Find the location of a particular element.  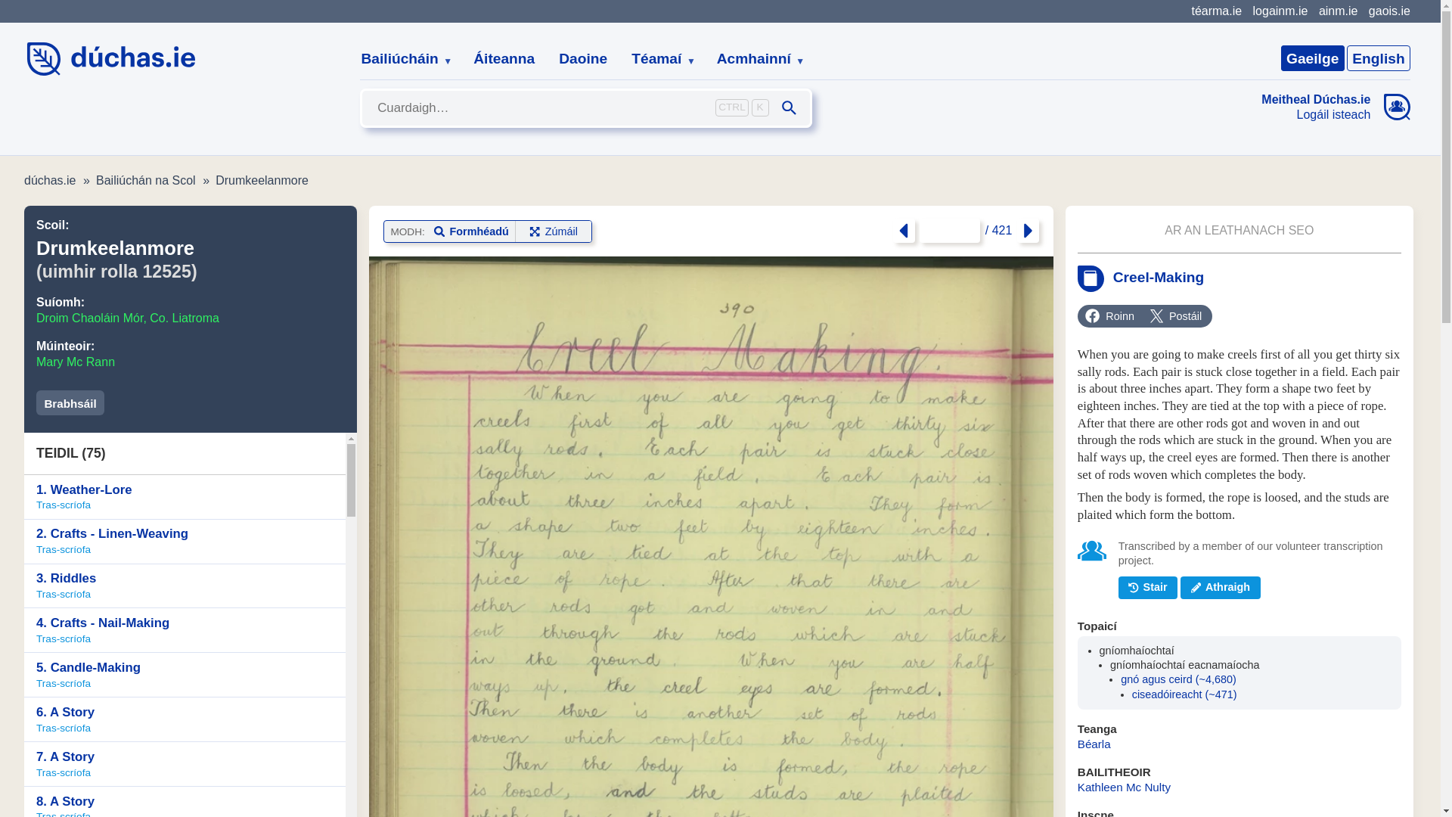

Gaeilge is located at coordinates (1312, 57).